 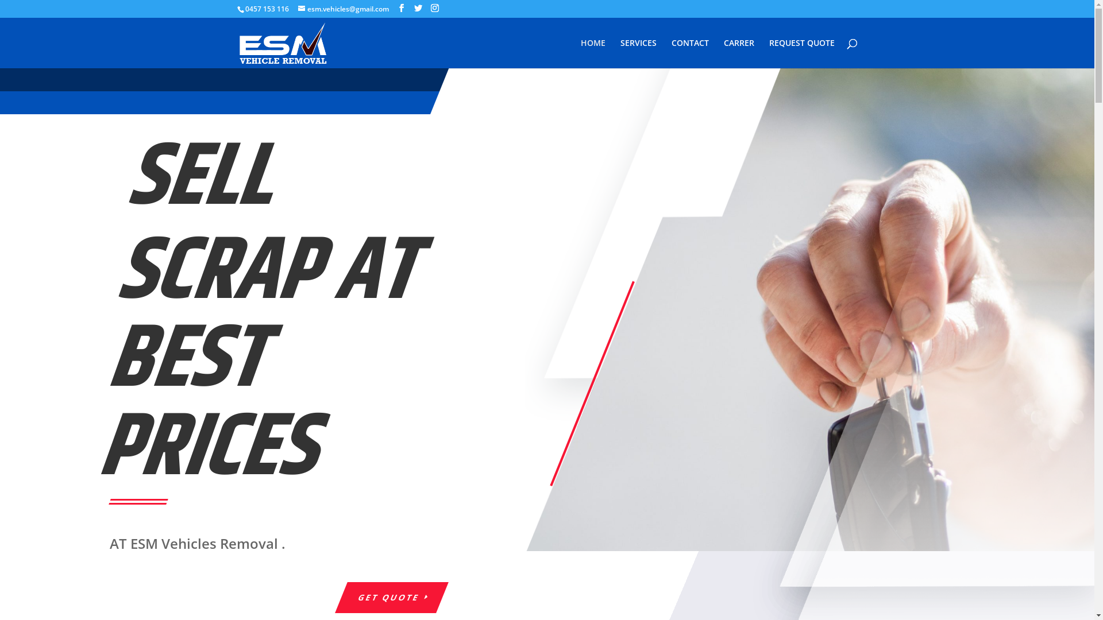 I want to click on GET QUOTE, so click(x=385, y=598).